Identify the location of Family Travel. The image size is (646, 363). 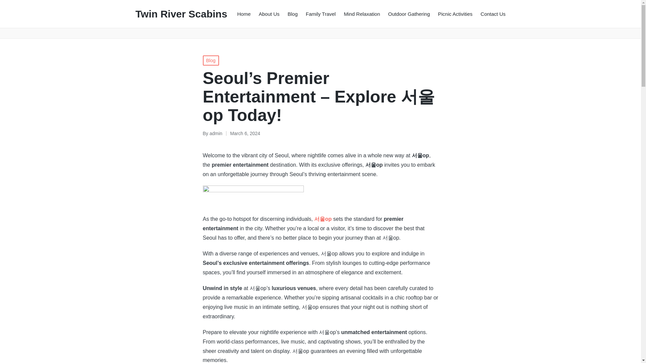
(321, 13).